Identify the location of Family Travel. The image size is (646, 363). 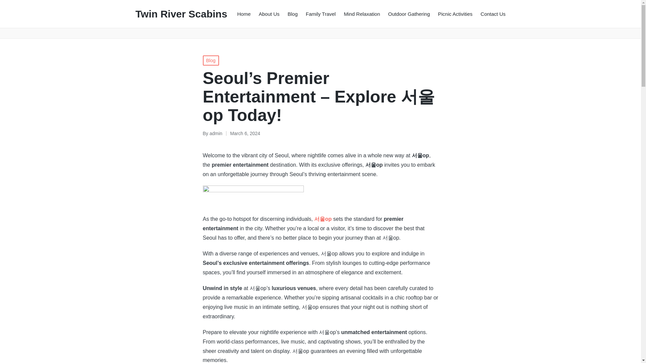
(321, 13).